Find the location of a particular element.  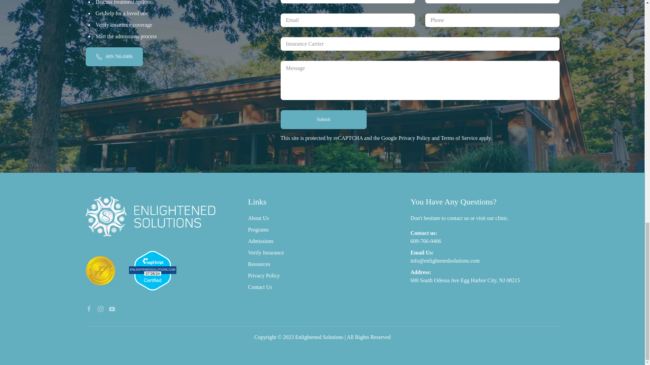

Submit is located at coordinates (323, 120).